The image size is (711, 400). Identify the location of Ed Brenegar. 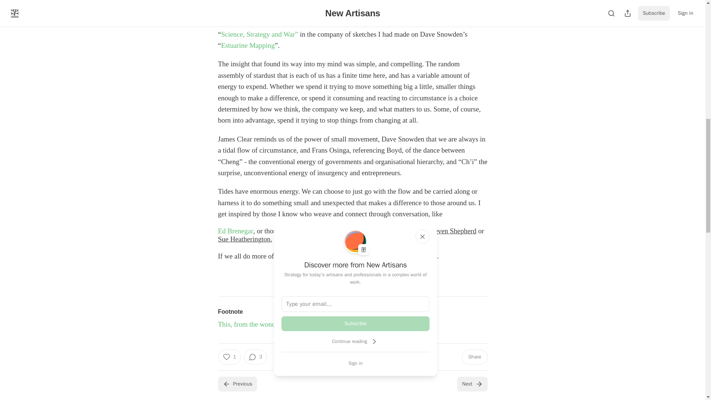
(235, 231).